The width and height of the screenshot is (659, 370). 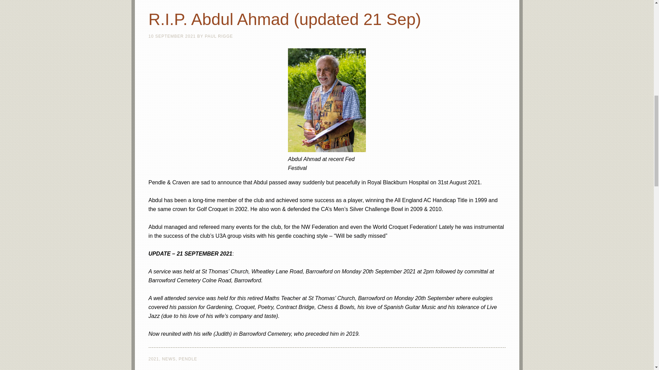 I want to click on PAUL RIGGE, so click(x=219, y=36).